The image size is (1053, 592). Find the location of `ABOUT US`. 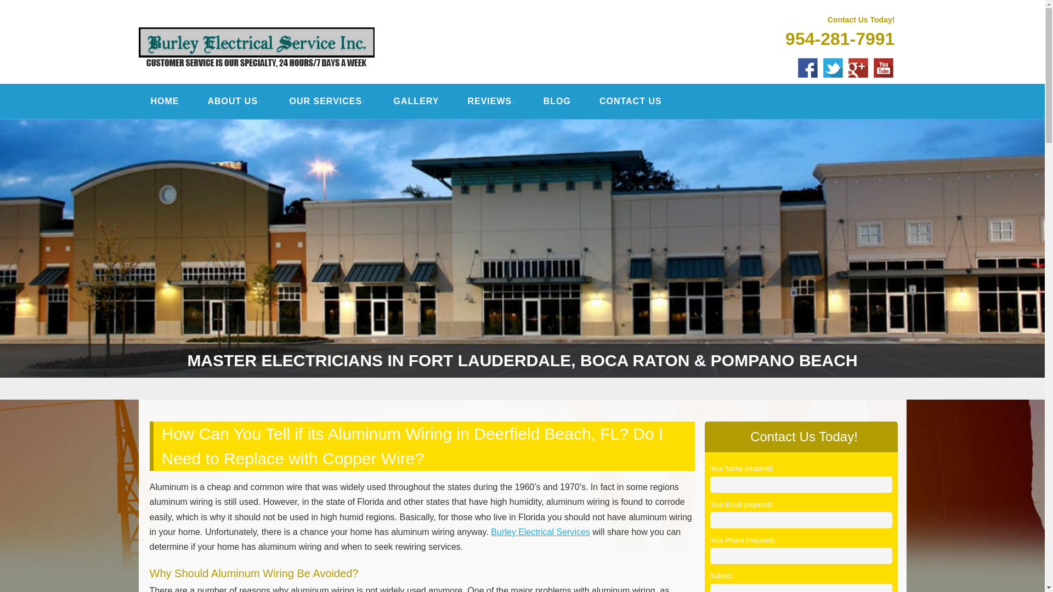

ABOUT US is located at coordinates (234, 101).